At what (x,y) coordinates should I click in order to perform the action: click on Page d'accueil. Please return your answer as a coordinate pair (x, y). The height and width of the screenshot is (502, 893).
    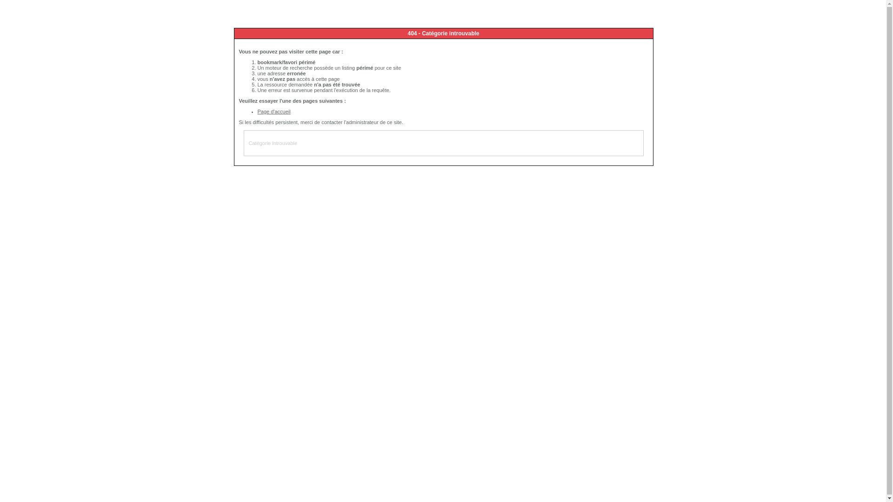
    Looking at the image, I should click on (274, 112).